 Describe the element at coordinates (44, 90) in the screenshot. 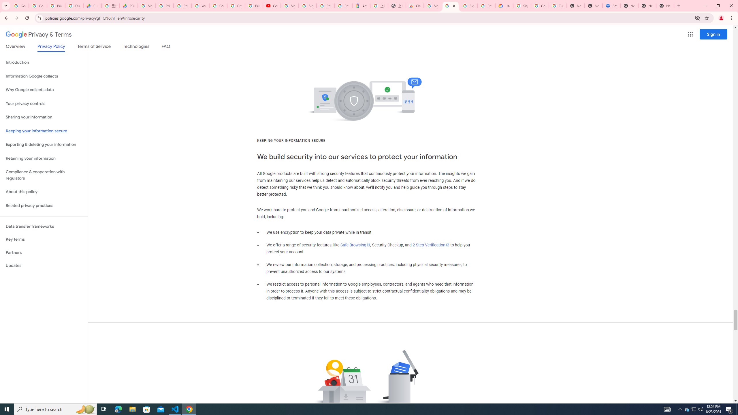

I see `Why Google collects data` at that location.